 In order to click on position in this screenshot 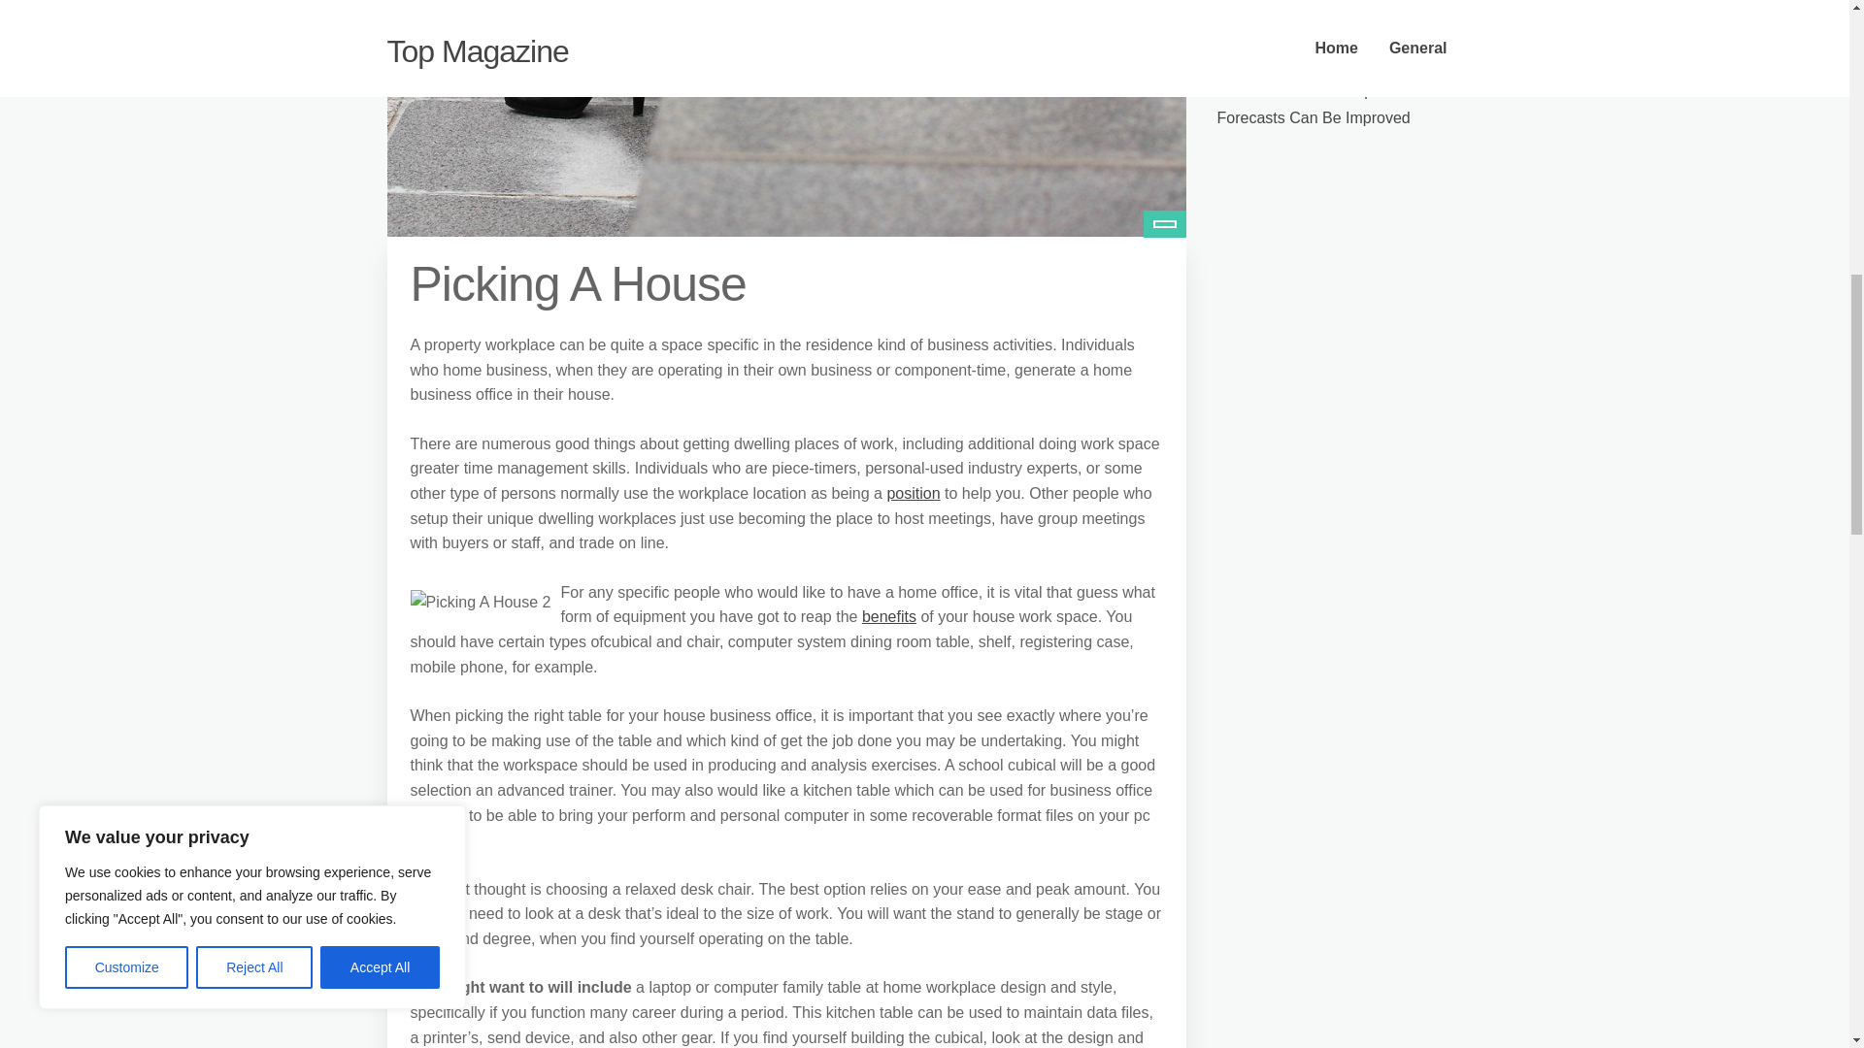, I will do `click(913, 493)`.